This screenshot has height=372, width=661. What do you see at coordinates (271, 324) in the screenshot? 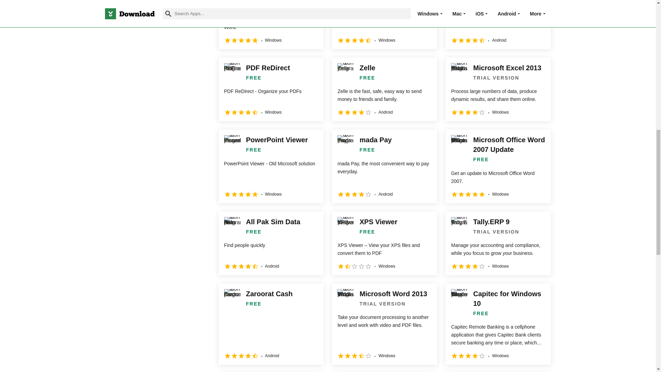
I see `Zaroorat Cash` at bounding box center [271, 324].